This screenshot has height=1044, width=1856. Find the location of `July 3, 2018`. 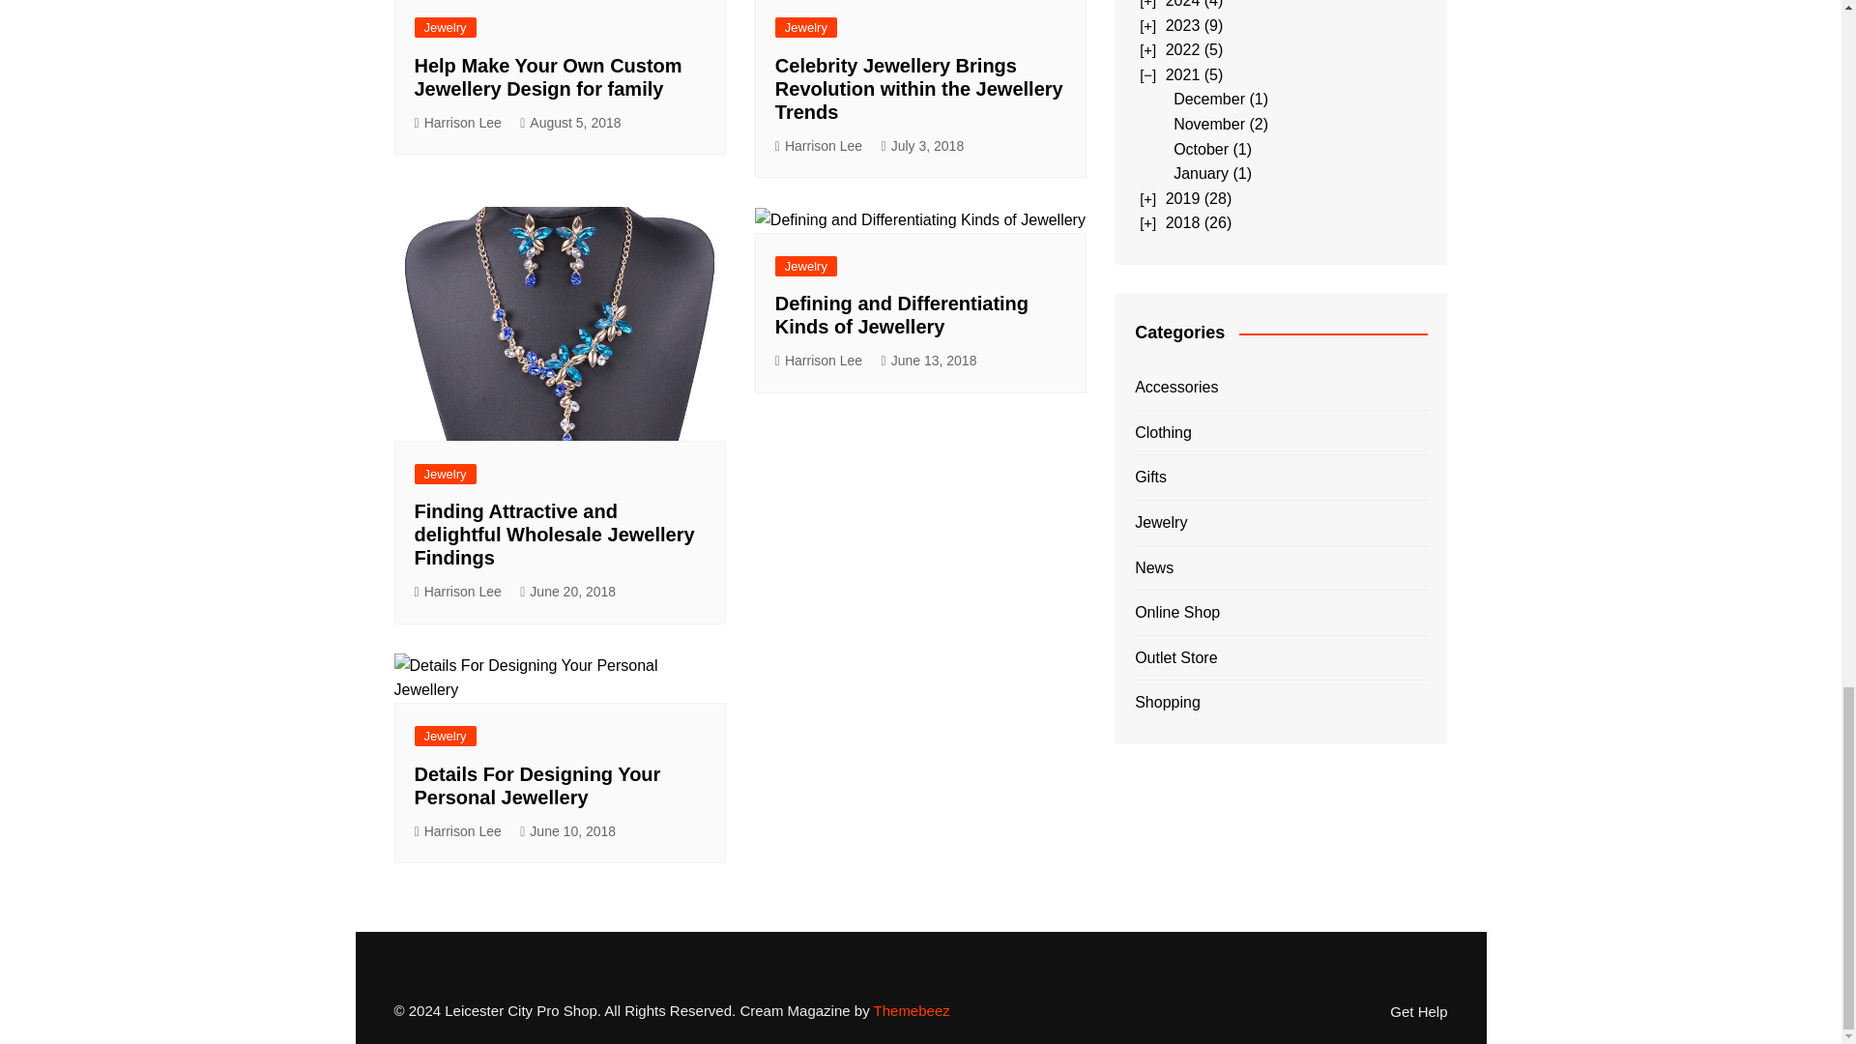

July 3, 2018 is located at coordinates (923, 147).